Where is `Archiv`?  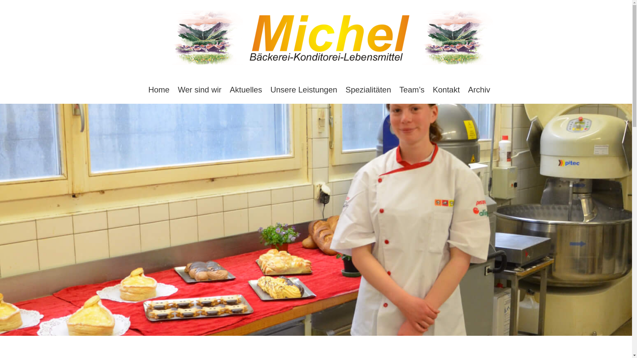
Archiv is located at coordinates (479, 90).